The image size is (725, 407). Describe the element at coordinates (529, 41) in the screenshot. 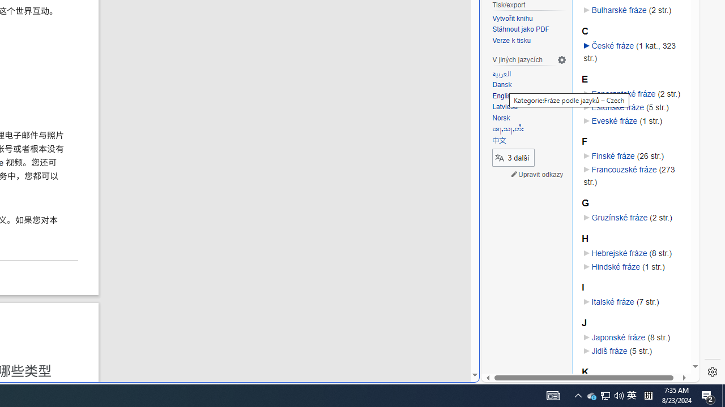

I see `Verze k tisku` at that location.